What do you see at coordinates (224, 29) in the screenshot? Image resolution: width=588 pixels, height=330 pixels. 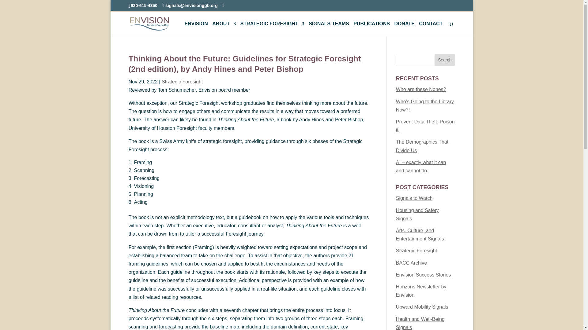 I see `ABOUT` at bounding box center [224, 29].